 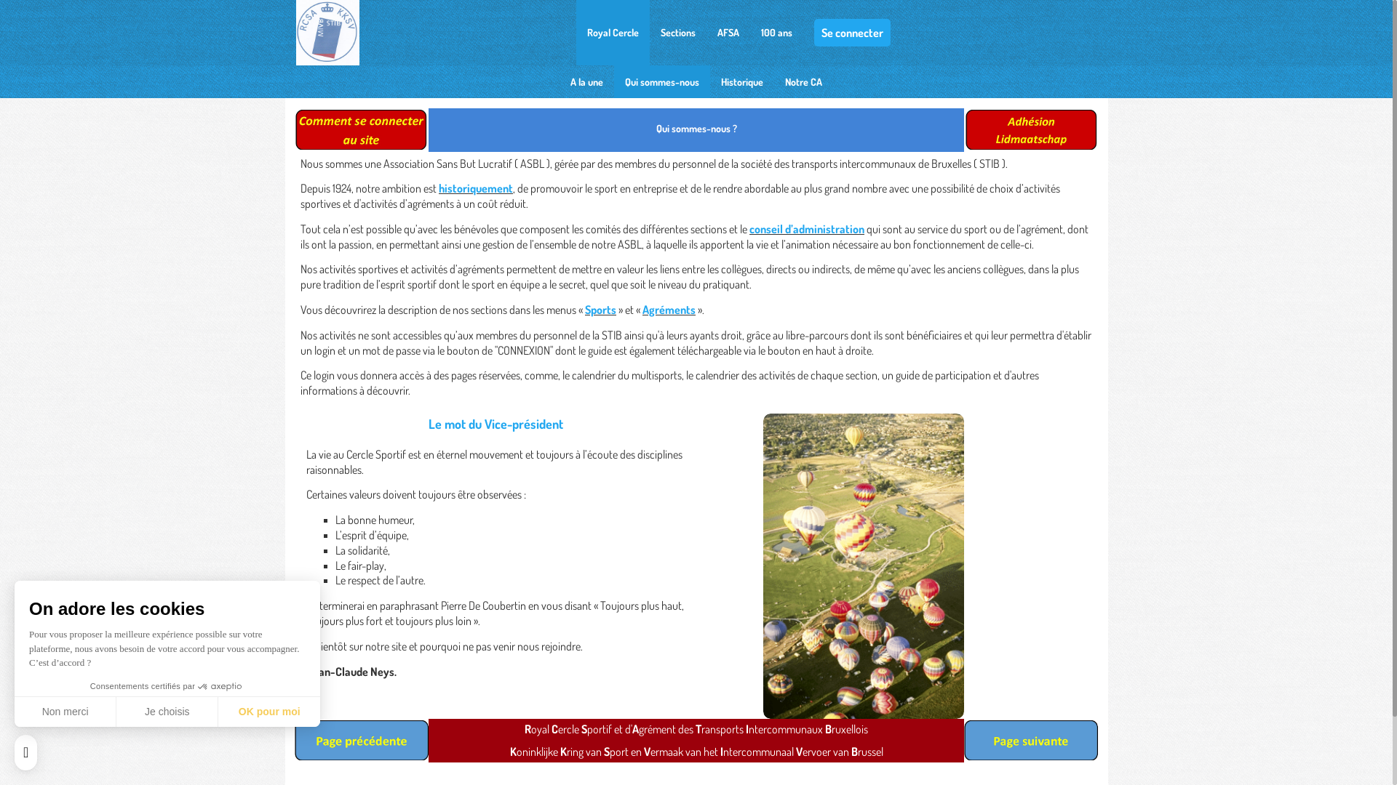 I want to click on Non merci, so click(x=65, y=712).